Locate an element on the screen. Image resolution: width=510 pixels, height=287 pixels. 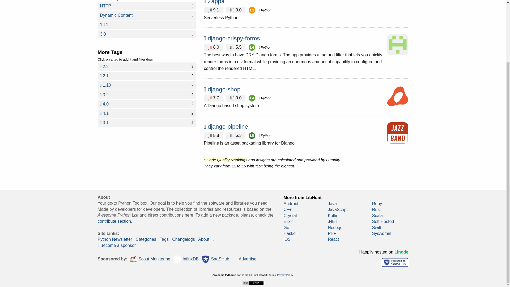
django-shop is located at coordinates (224, 89).